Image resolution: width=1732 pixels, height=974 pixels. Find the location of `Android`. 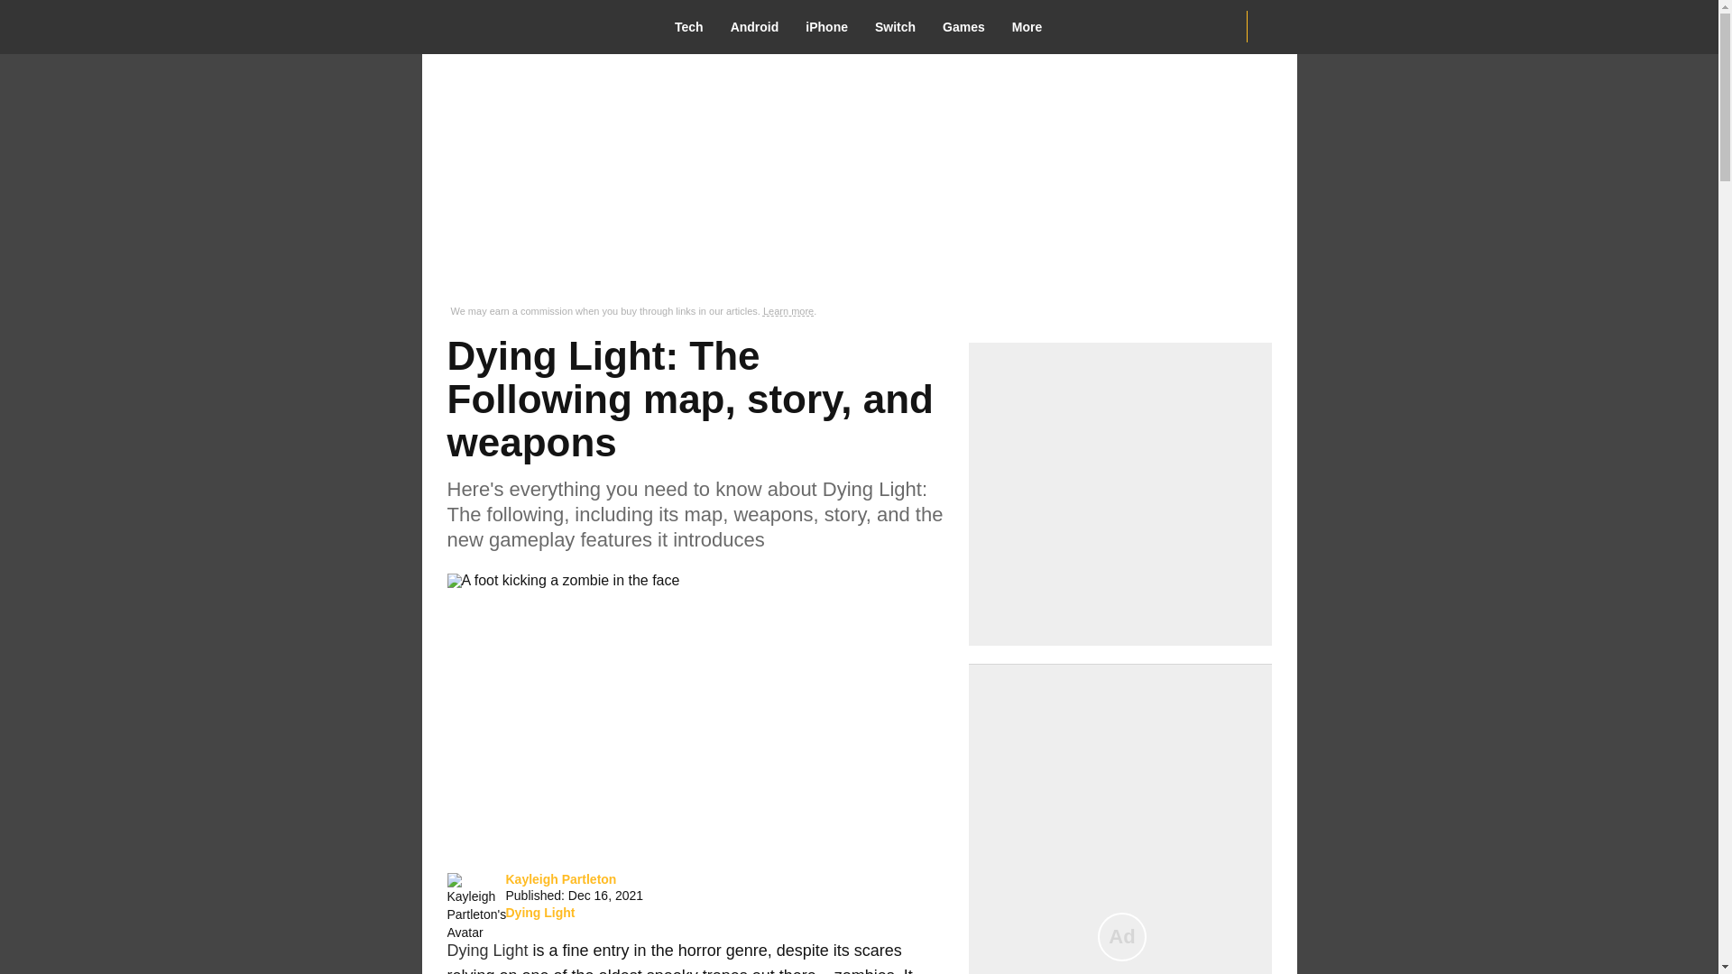

Android is located at coordinates (761, 27).